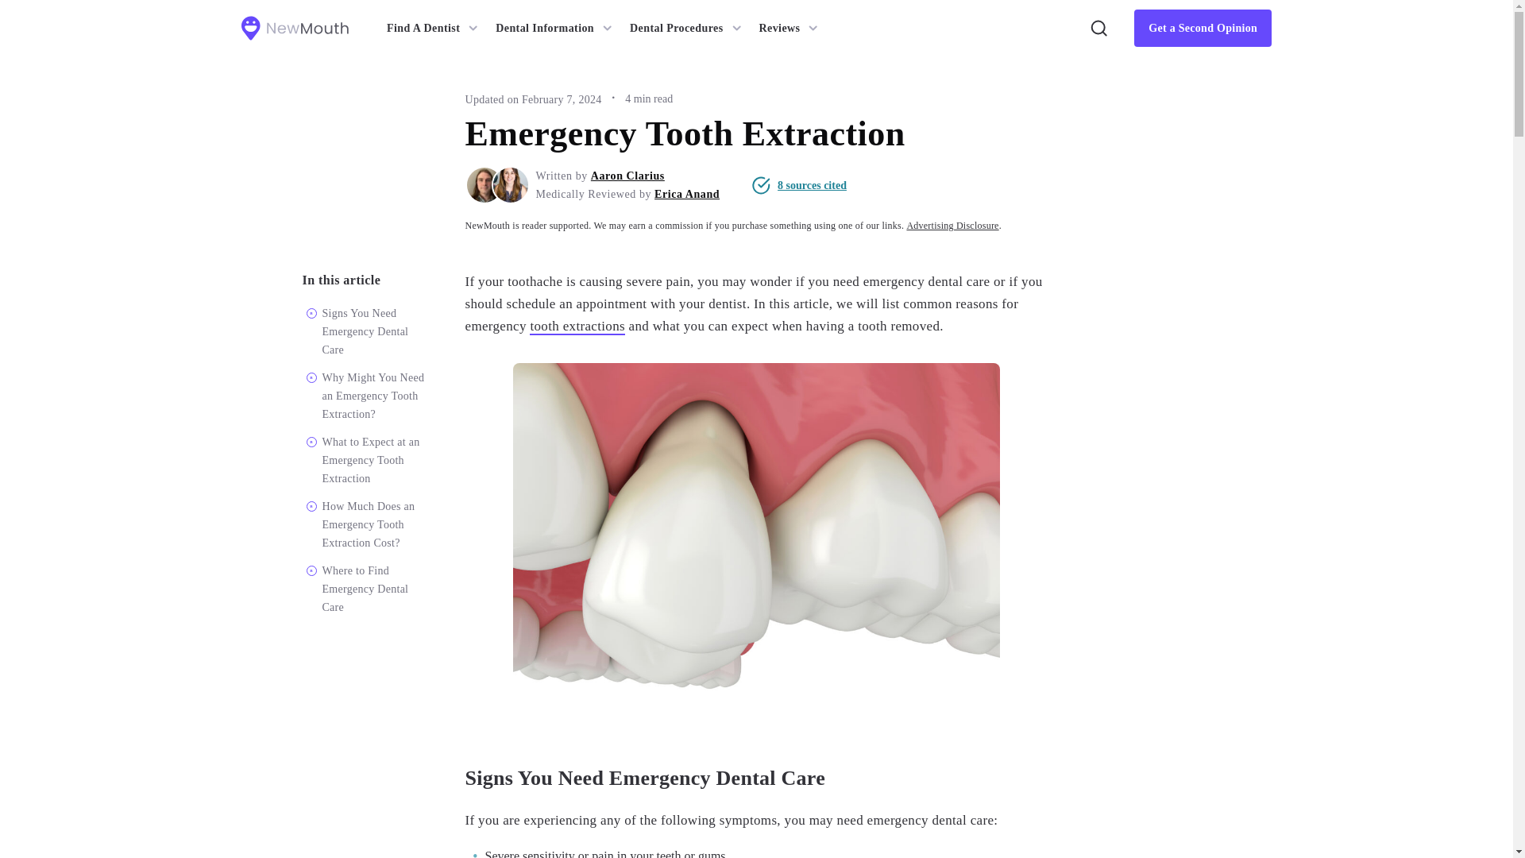  What do you see at coordinates (365, 331) in the screenshot?
I see `Signs You Need Emergency Dental Care` at bounding box center [365, 331].